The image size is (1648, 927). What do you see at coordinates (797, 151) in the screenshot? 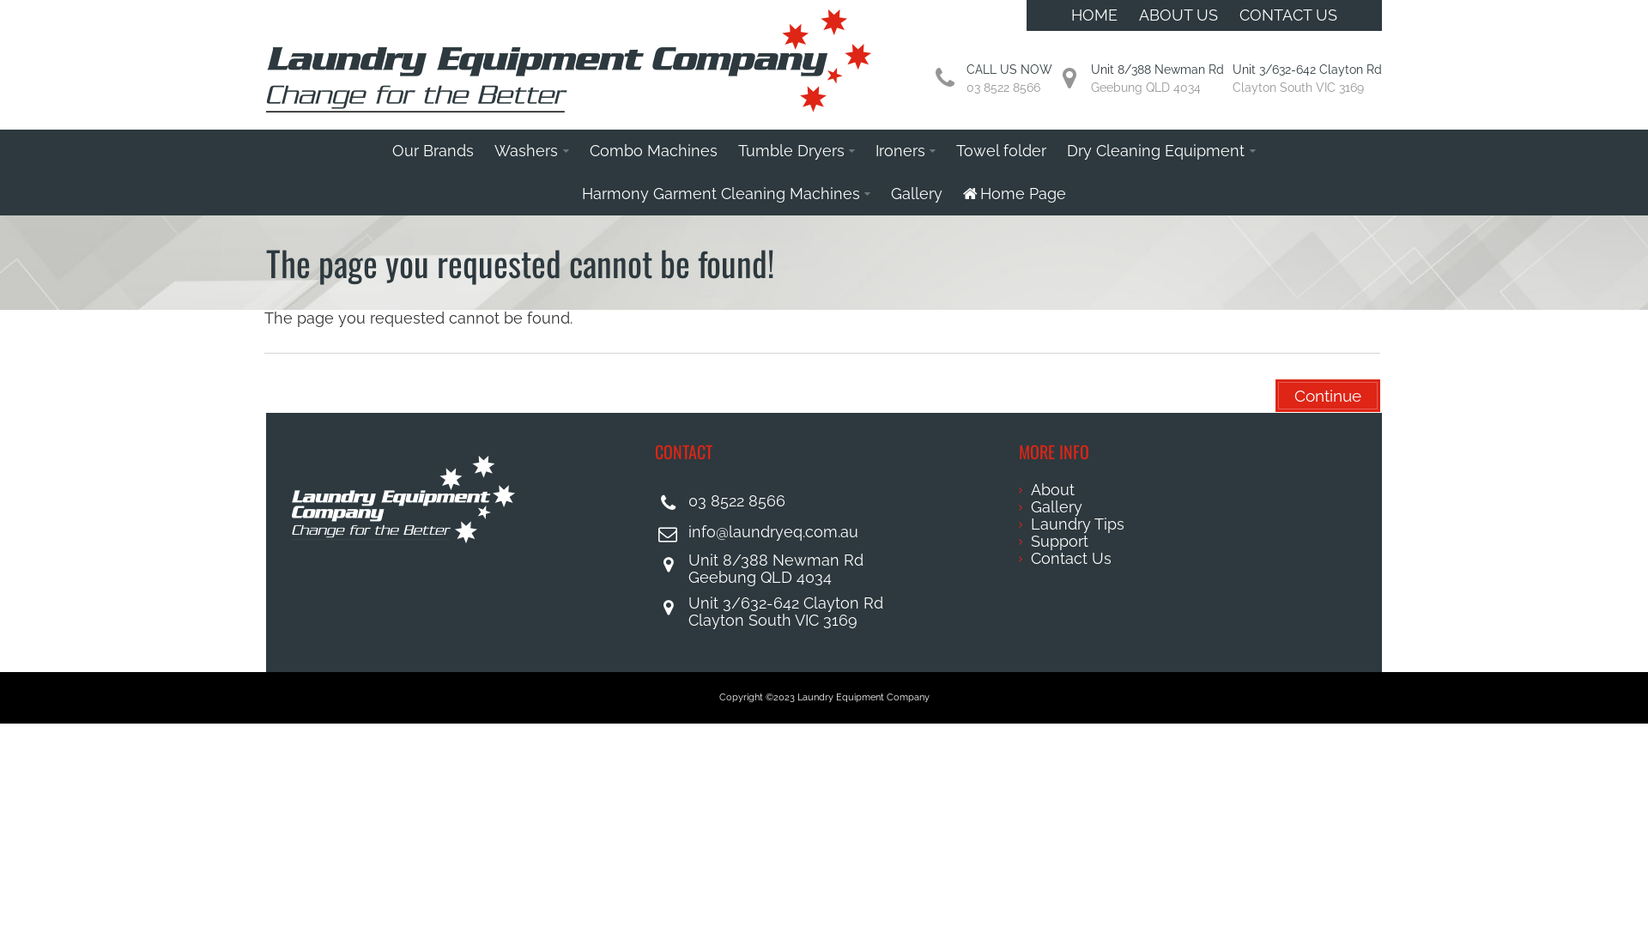
I see `Tumble Dryers` at bounding box center [797, 151].